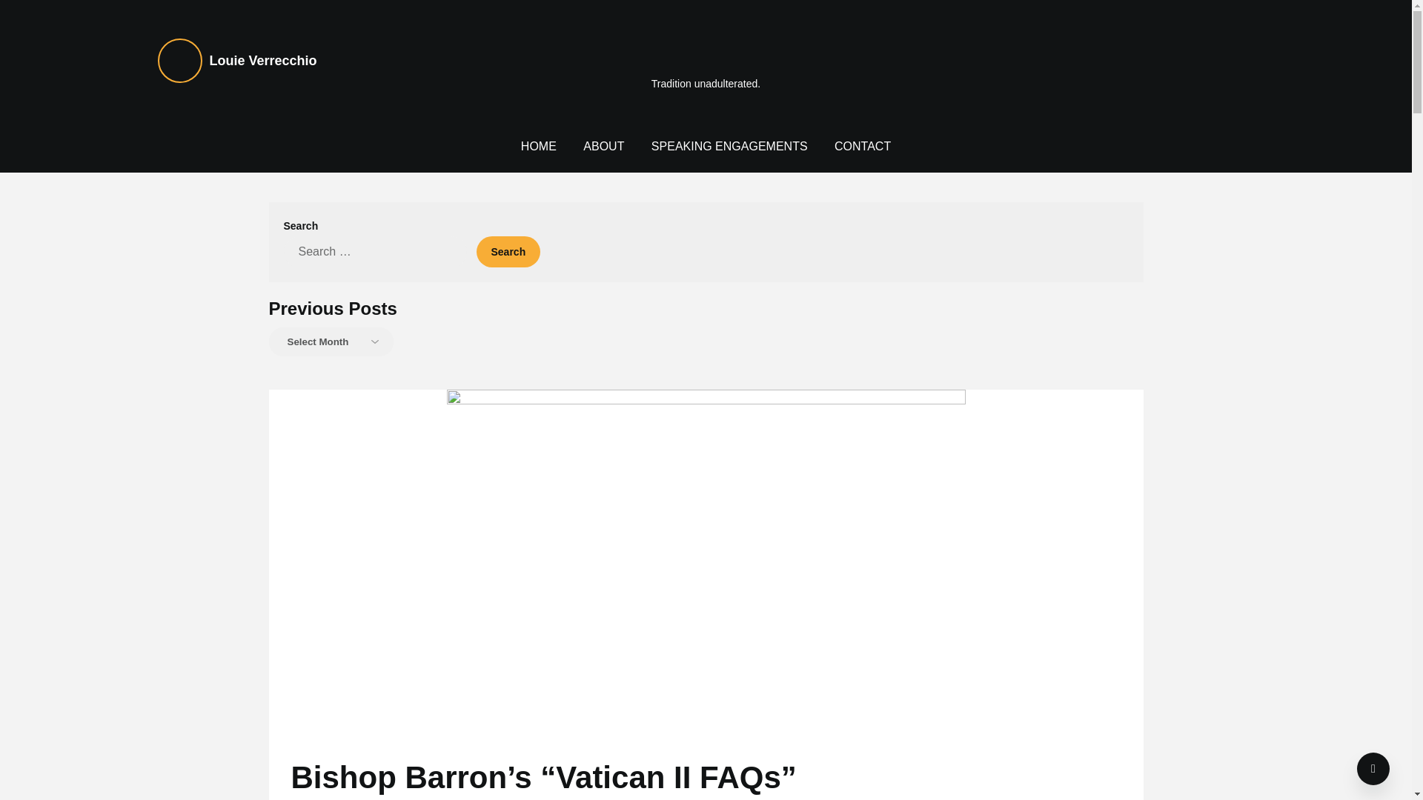  Describe the element at coordinates (729, 147) in the screenshot. I see `SPEAKING ENGAGEMENTS` at that location.